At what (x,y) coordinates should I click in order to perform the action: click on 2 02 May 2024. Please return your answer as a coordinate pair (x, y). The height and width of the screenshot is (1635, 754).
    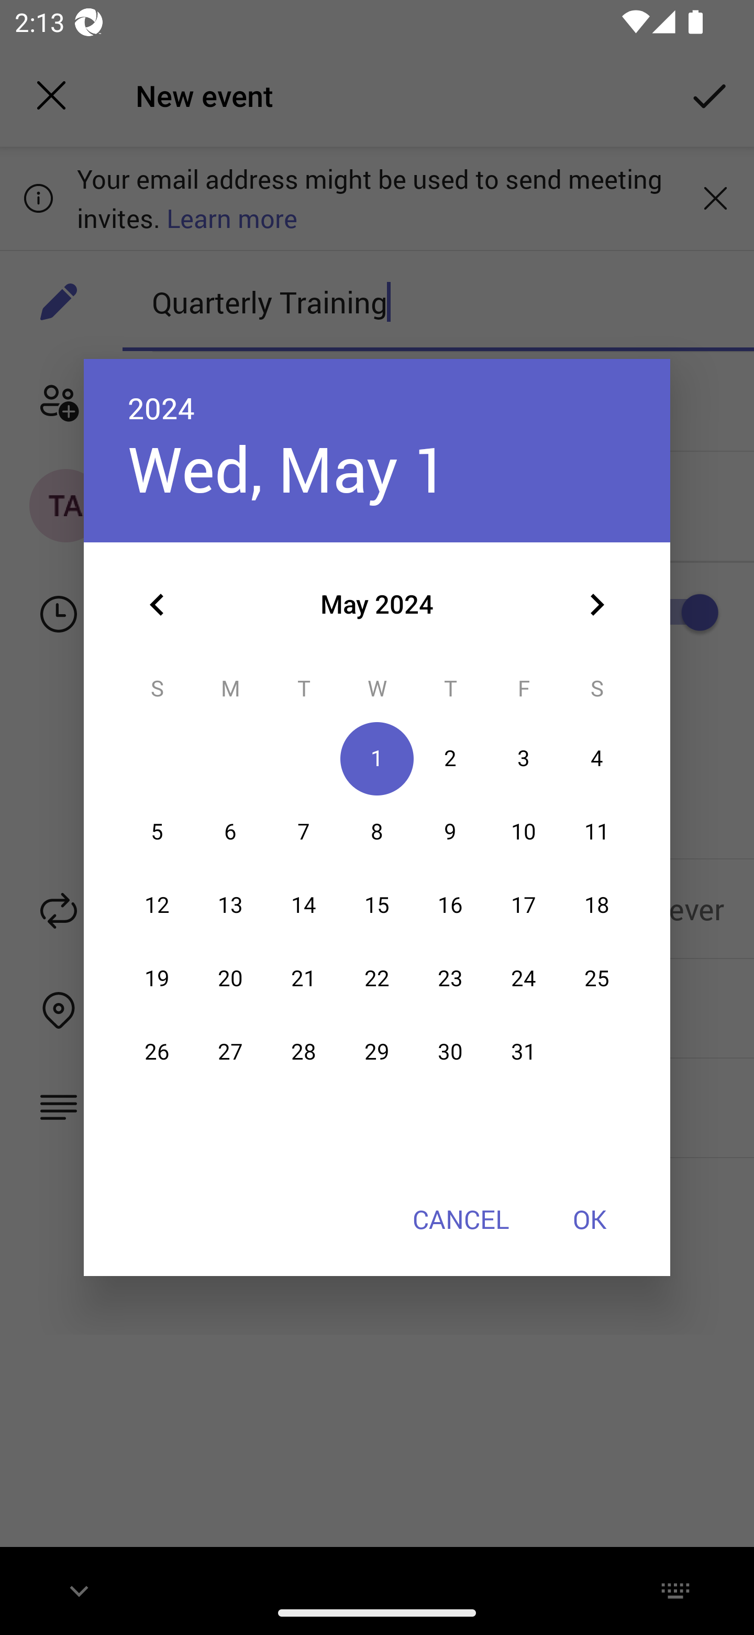
    Looking at the image, I should click on (450, 759).